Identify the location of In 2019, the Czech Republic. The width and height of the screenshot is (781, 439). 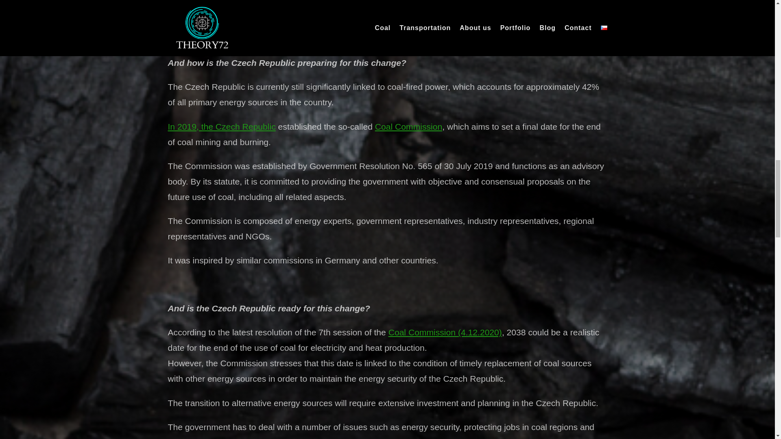
(221, 126).